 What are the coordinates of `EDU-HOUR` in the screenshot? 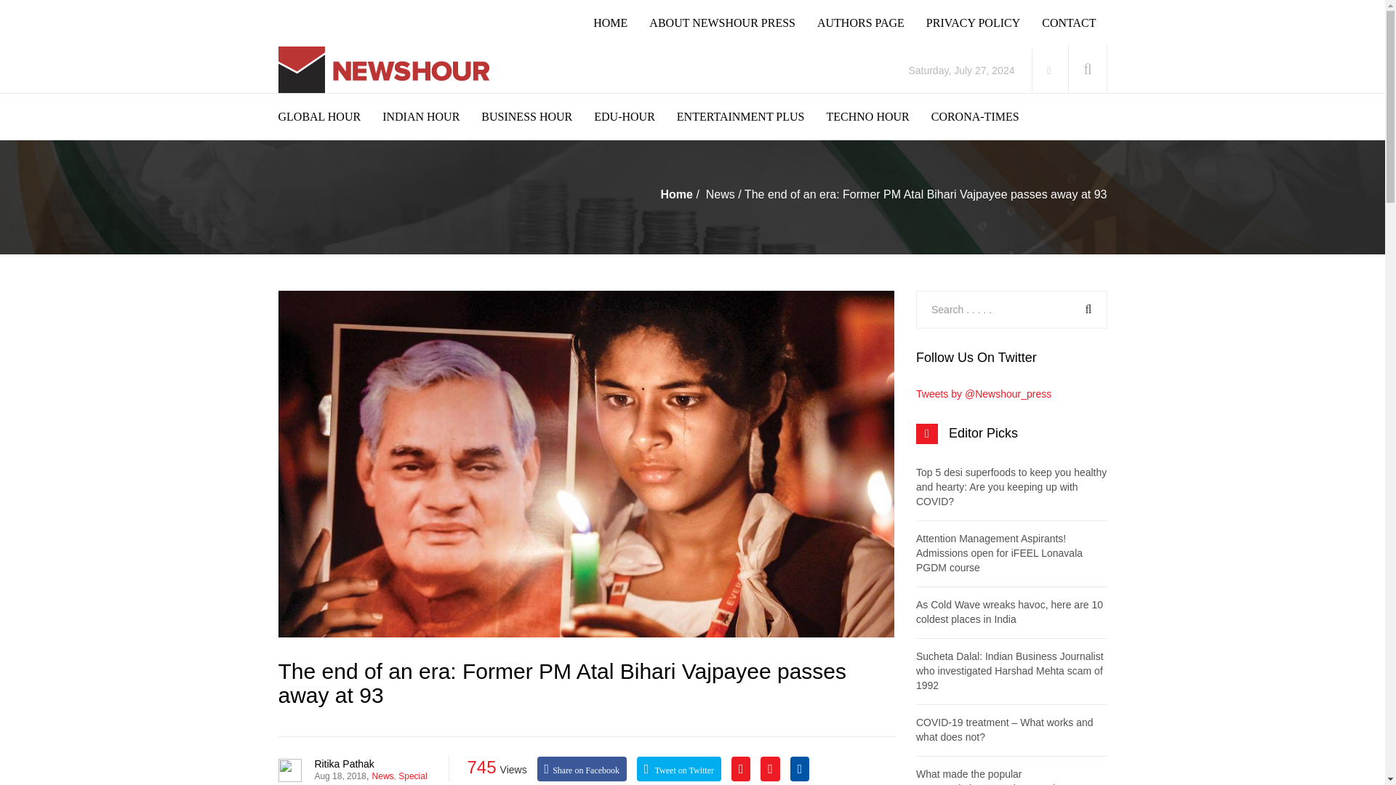 It's located at (635, 116).